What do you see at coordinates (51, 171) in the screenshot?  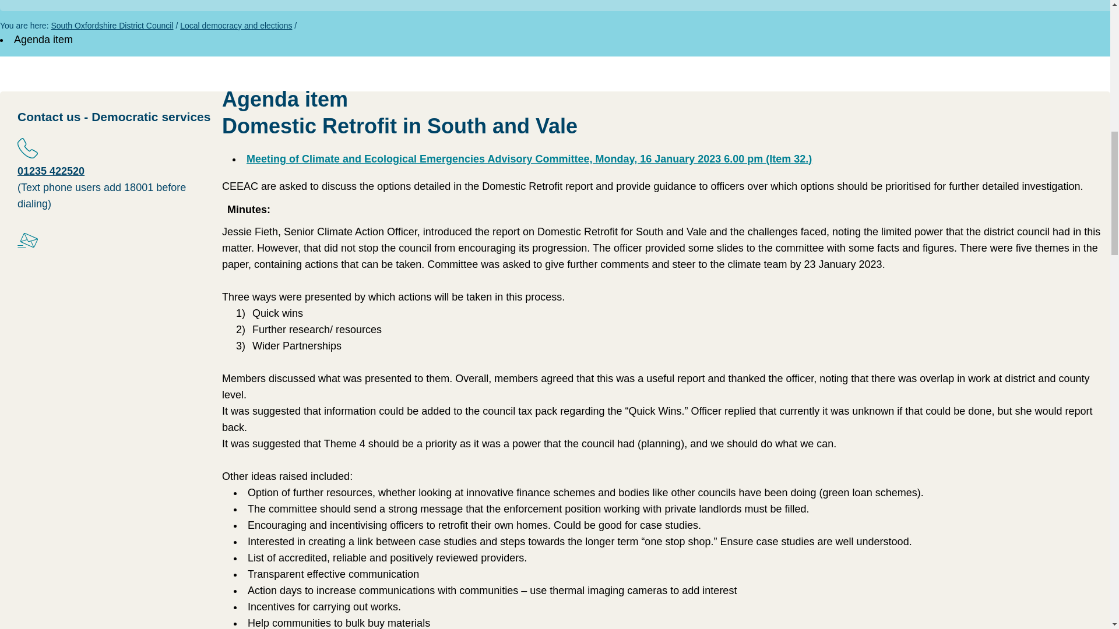 I see `01235 422520` at bounding box center [51, 171].